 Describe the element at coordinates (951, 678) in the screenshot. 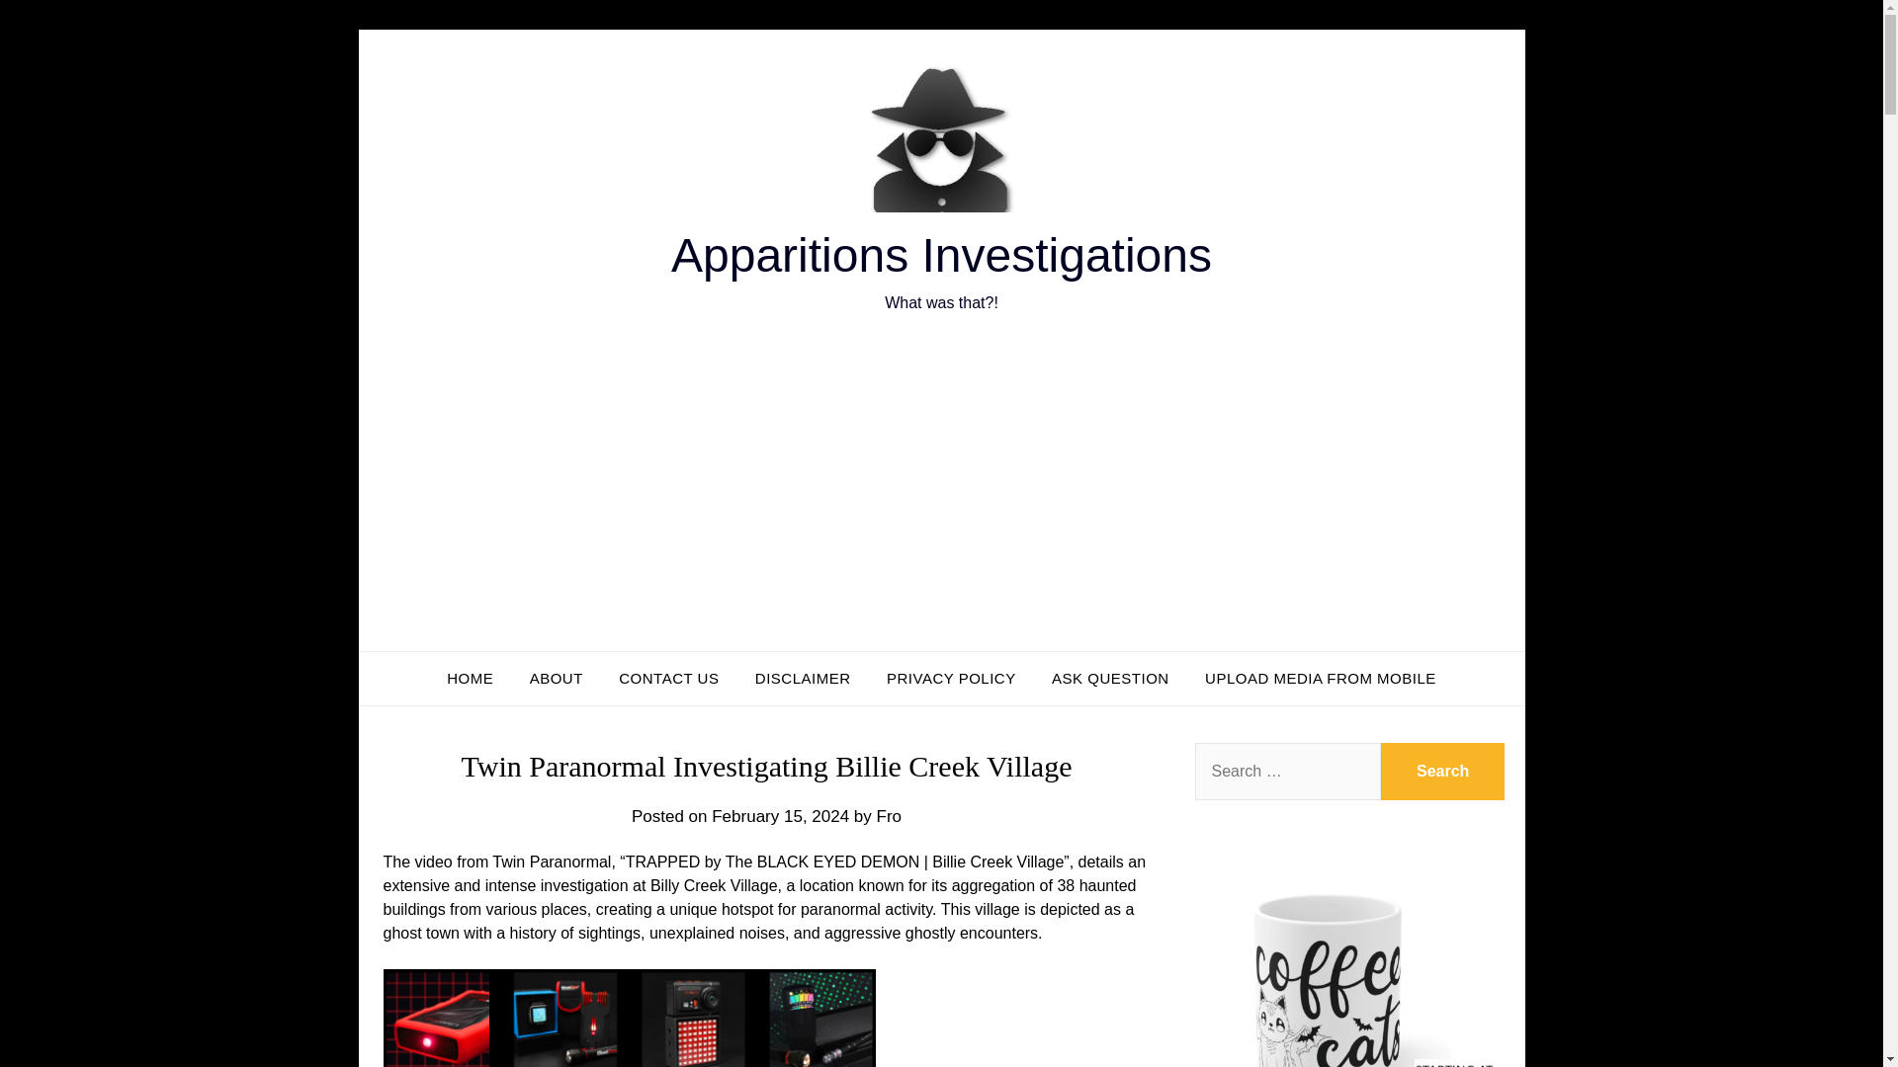

I see `PRIVACY POLICY` at that location.